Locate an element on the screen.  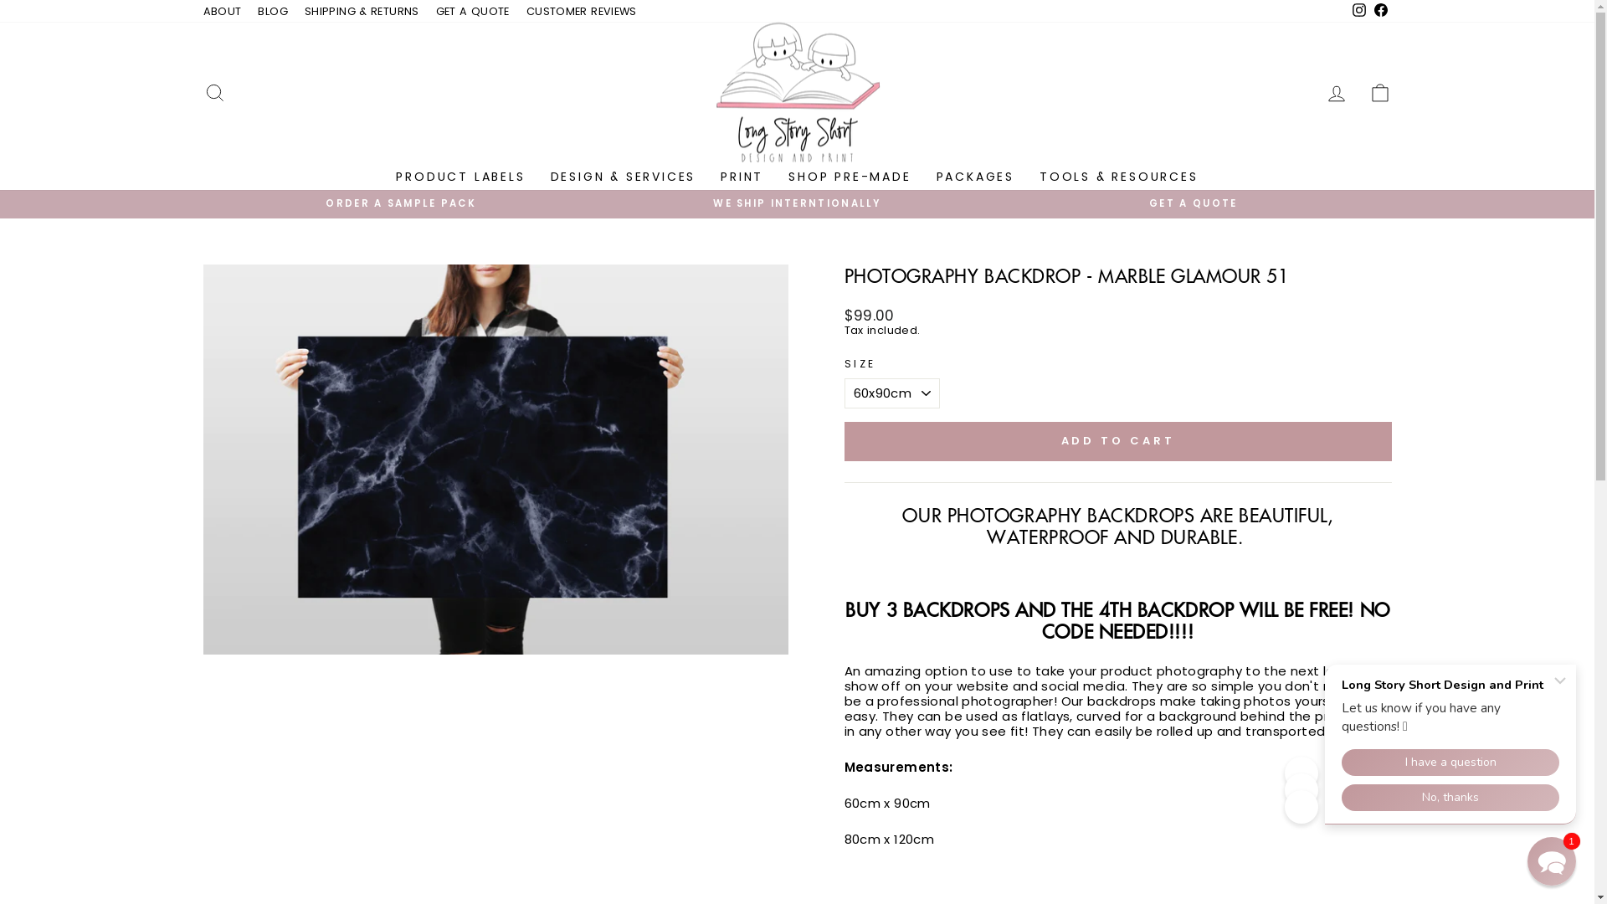
GET A QUOTE is located at coordinates (1194, 204).